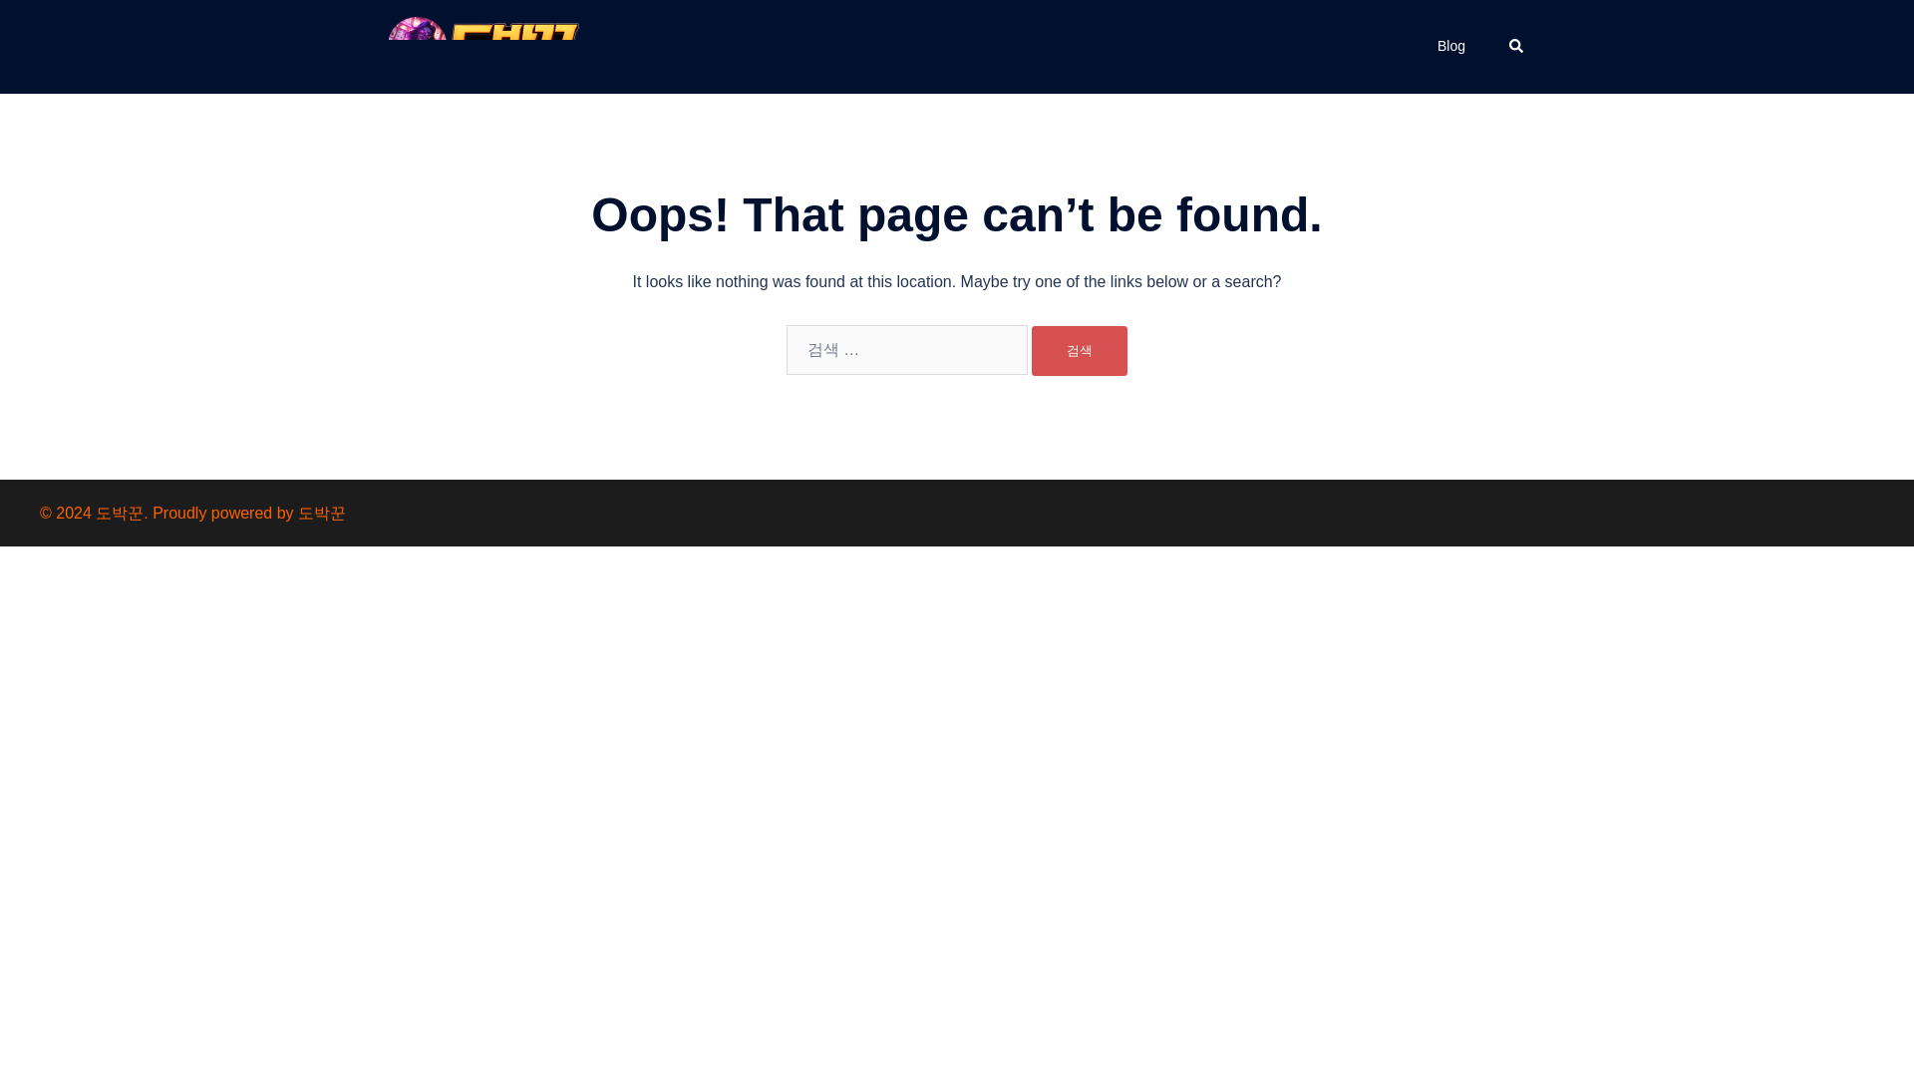 The width and height of the screenshot is (1914, 1077). Describe the element at coordinates (1451, 46) in the screenshot. I see `Blog` at that location.